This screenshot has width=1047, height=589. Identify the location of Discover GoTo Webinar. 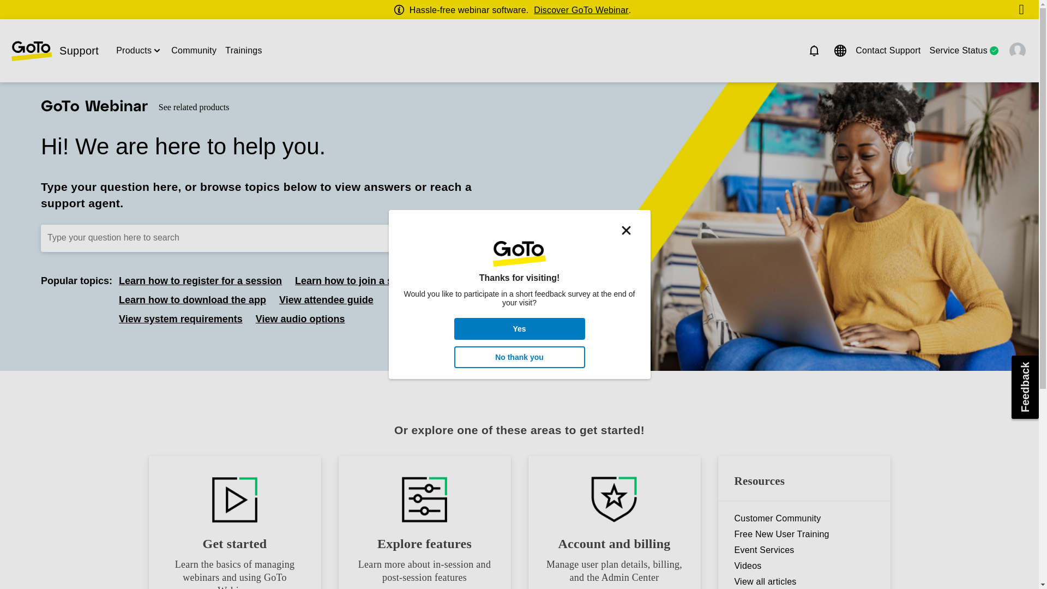
(581, 10).